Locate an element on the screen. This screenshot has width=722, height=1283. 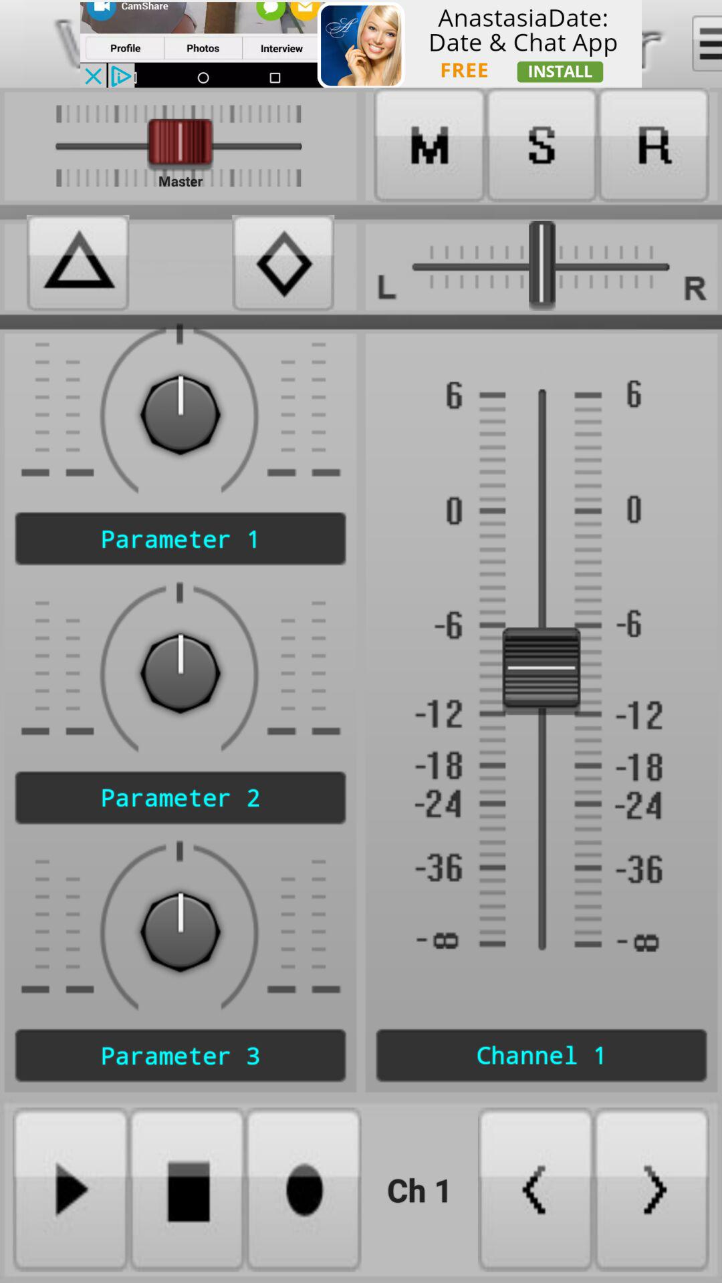
view advertisement is located at coordinates (361, 44).